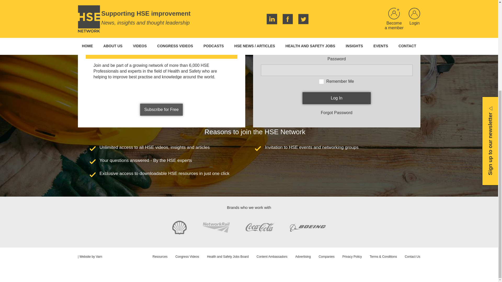 The width and height of the screenshot is (502, 282). I want to click on Resources, so click(156, 256).